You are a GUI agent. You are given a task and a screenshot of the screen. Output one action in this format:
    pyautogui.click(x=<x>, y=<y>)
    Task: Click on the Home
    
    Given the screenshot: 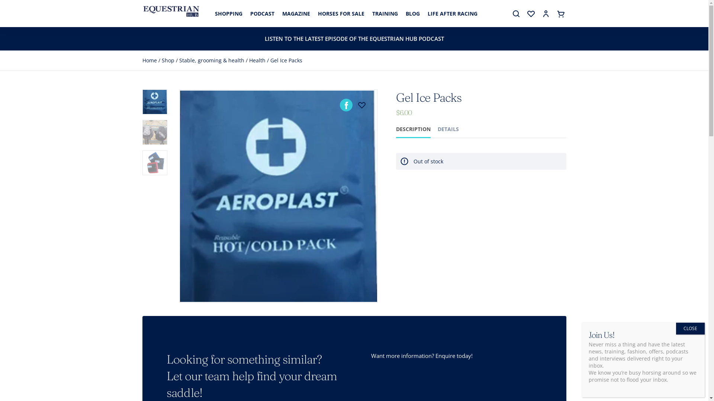 What is the action you would take?
    pyautogui.click(x=149, y=60)
    